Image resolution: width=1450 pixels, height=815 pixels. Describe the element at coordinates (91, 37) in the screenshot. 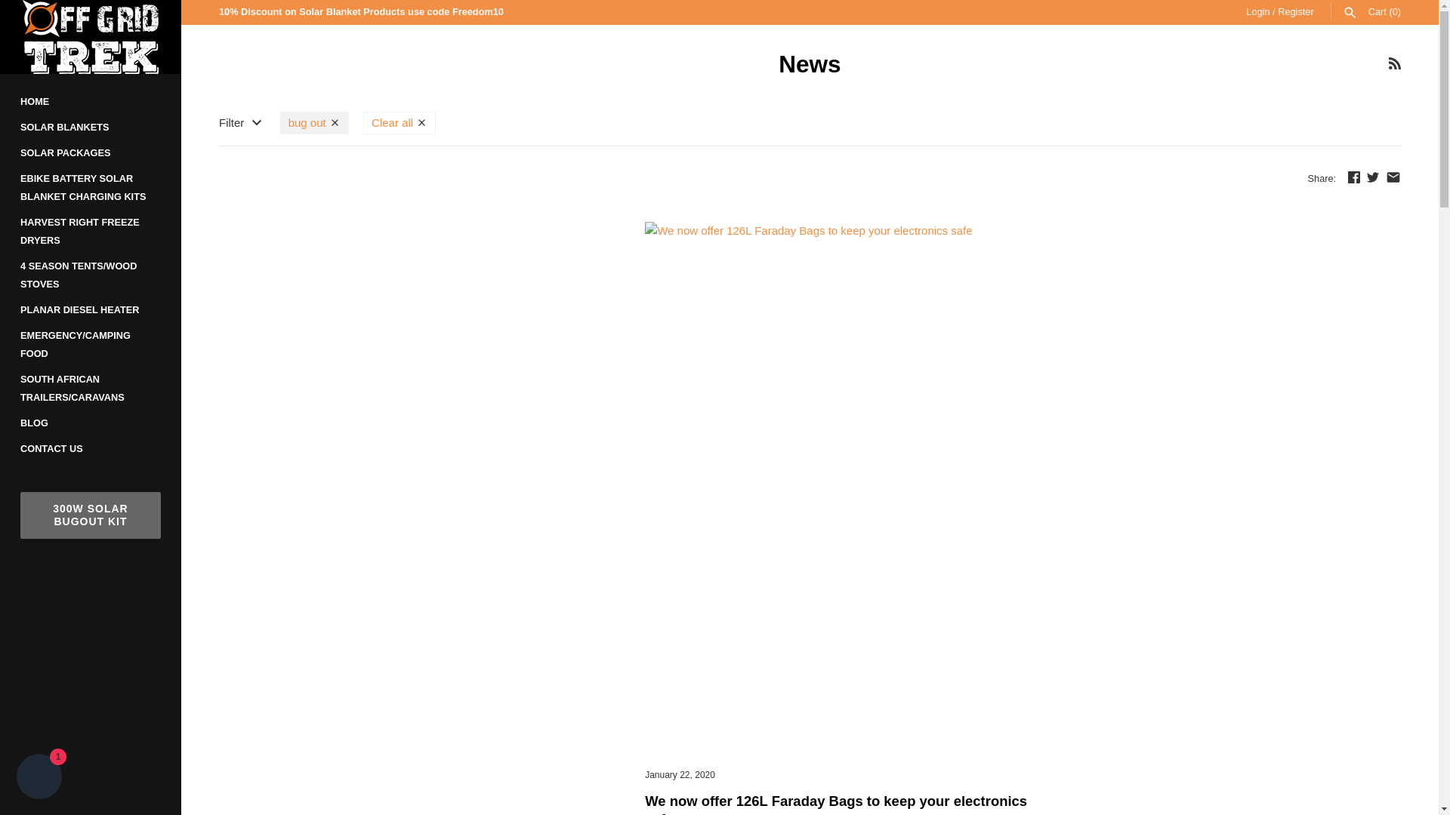

I see `Off Grid Trek` at that location.